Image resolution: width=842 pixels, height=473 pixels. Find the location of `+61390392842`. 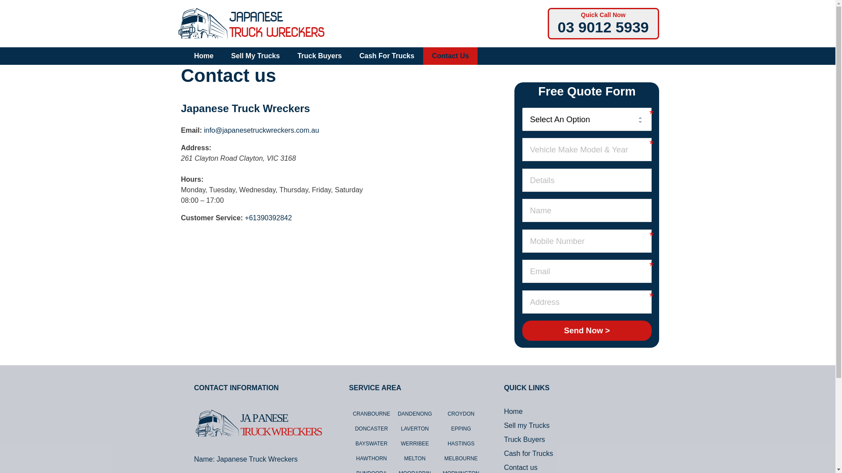

+61390392842 is located at coordinates (268, 218).